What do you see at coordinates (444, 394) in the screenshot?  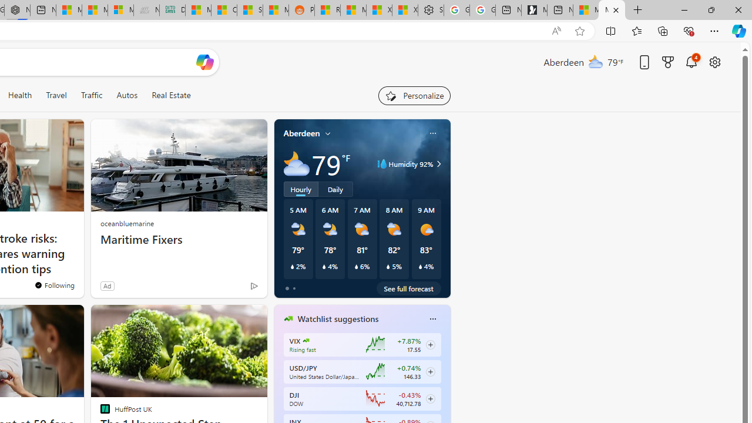 I see `next` at bounding box center [444, 394].